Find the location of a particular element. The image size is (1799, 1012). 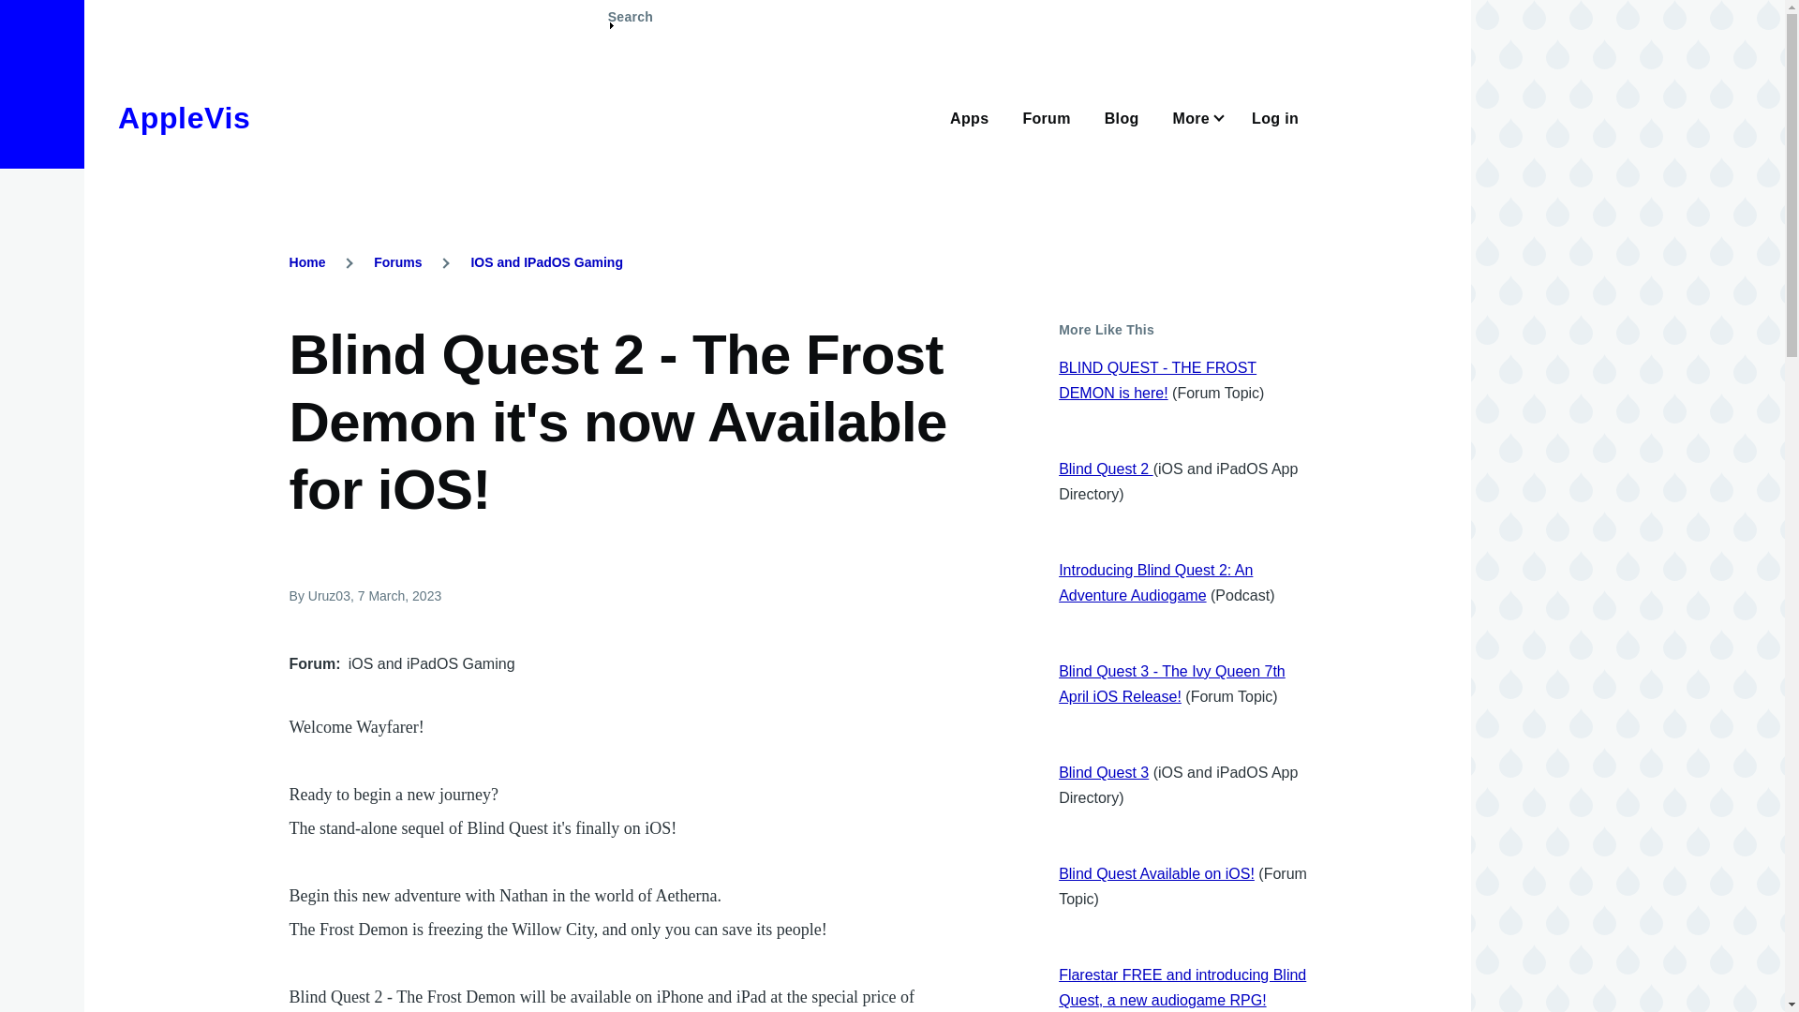

Blind Quest 2 is located at coordinates (1106, 469).